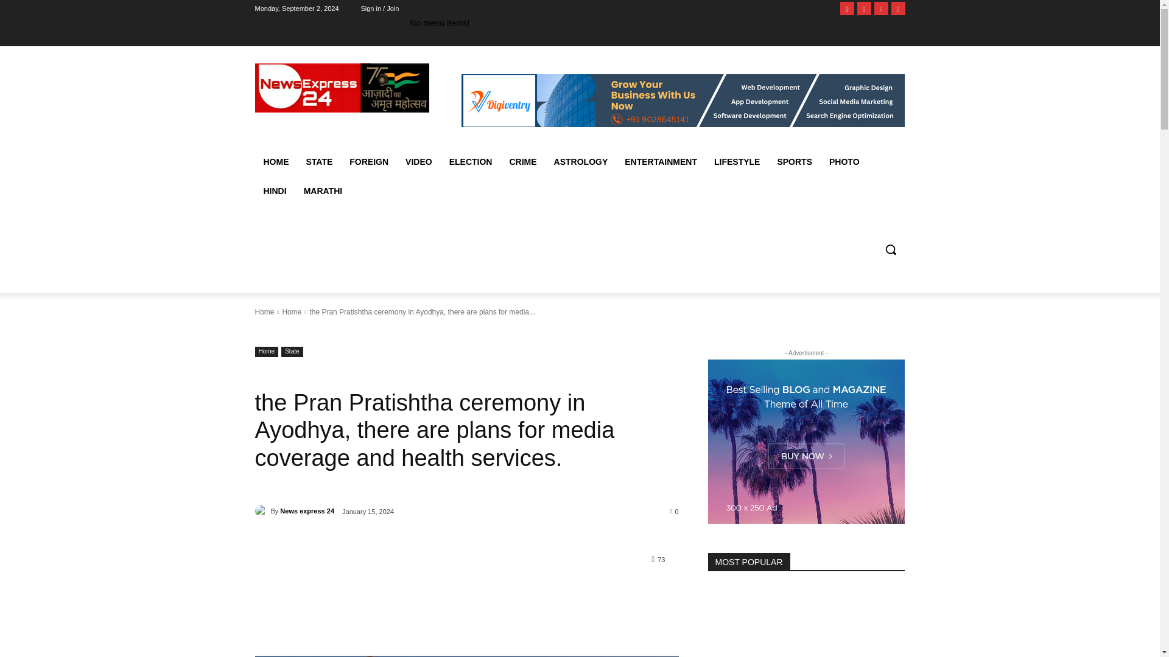  Describe the element at coordinates (369, 162) in the screenshot. I see `FOREIGN` at that location.